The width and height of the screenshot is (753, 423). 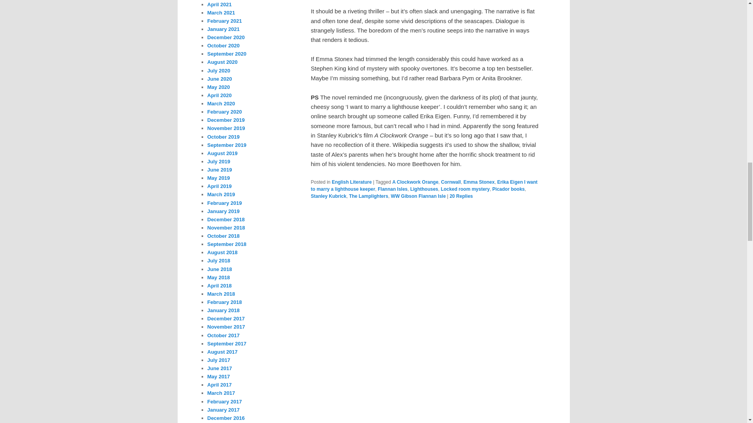 I want to click on Stanley Kubrick, so click(x=328, y=196).